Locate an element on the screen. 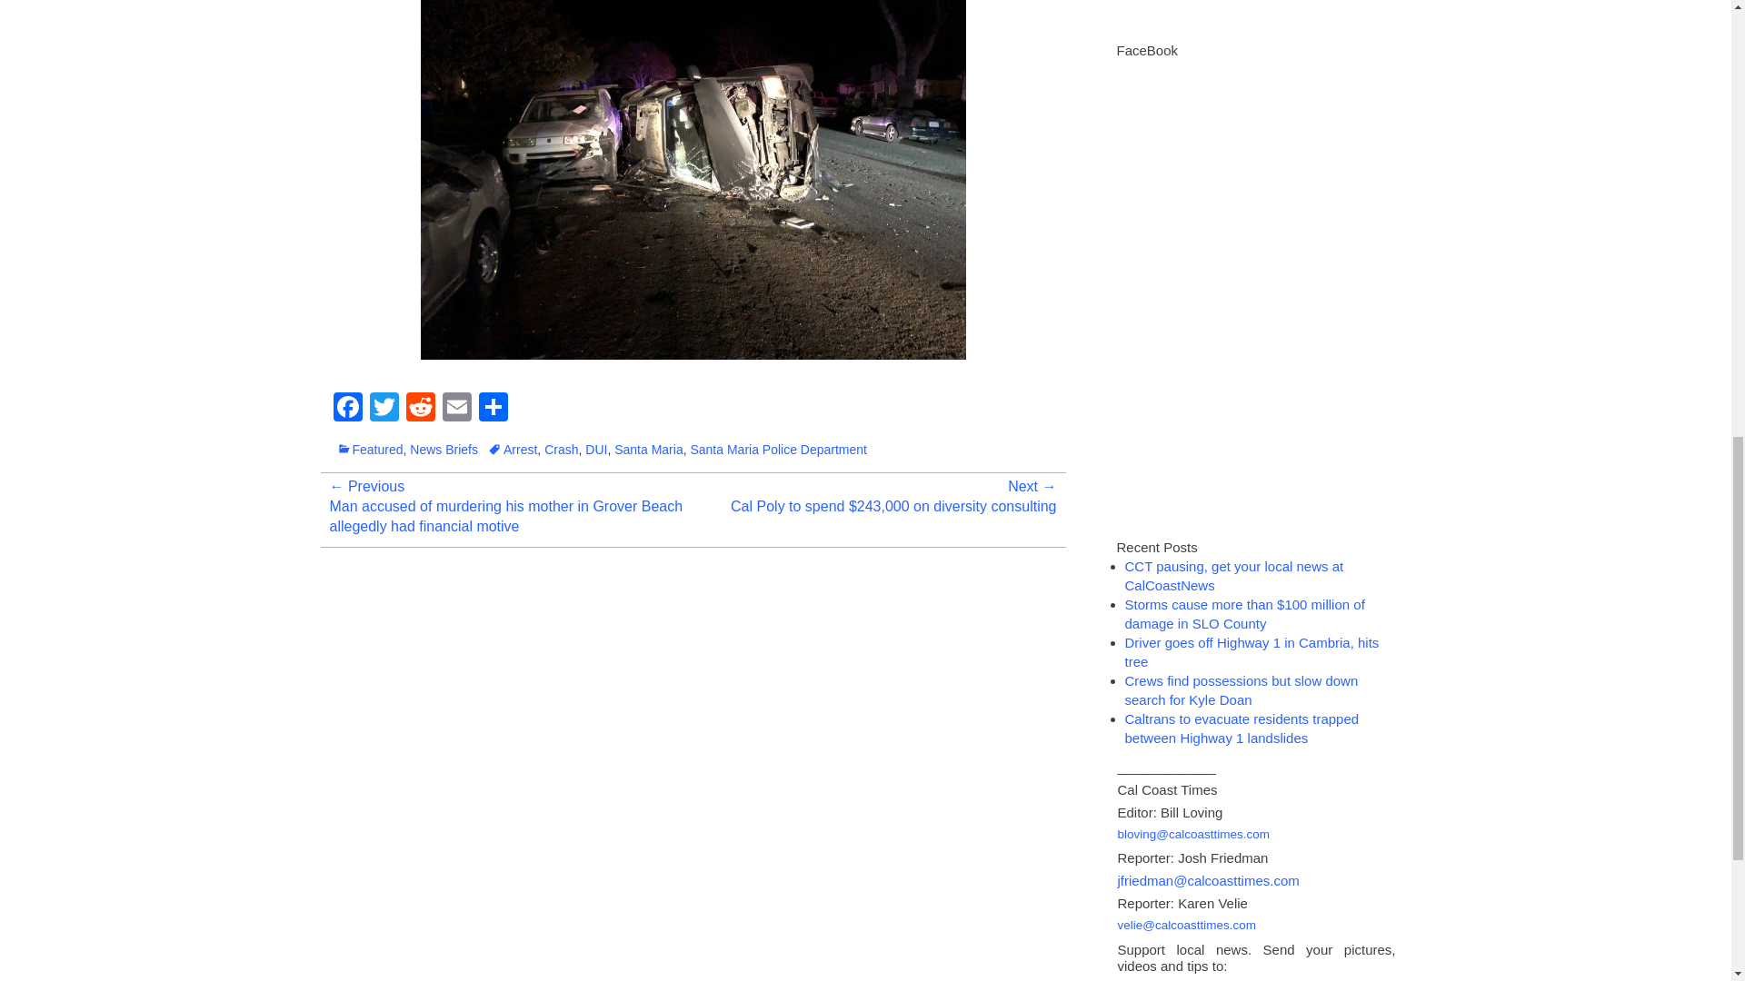 Image resolution: width=1745 pixels, height=981 pixels. Driver goes off Highway 1 in Cambria, hits tree is located at coordinates (1252, 651).